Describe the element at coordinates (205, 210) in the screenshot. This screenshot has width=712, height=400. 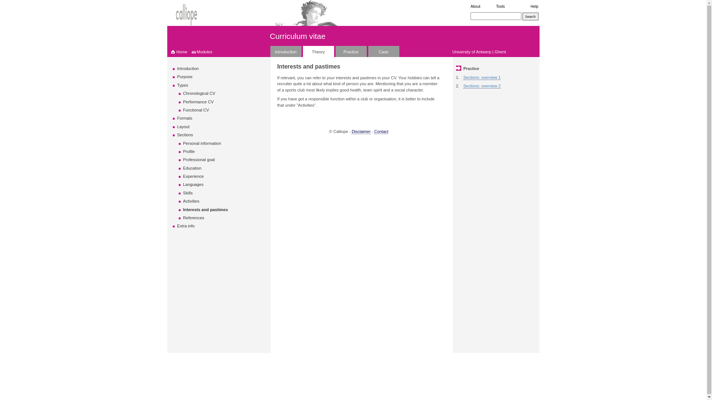
I see `Interests and pastimes` at that location.